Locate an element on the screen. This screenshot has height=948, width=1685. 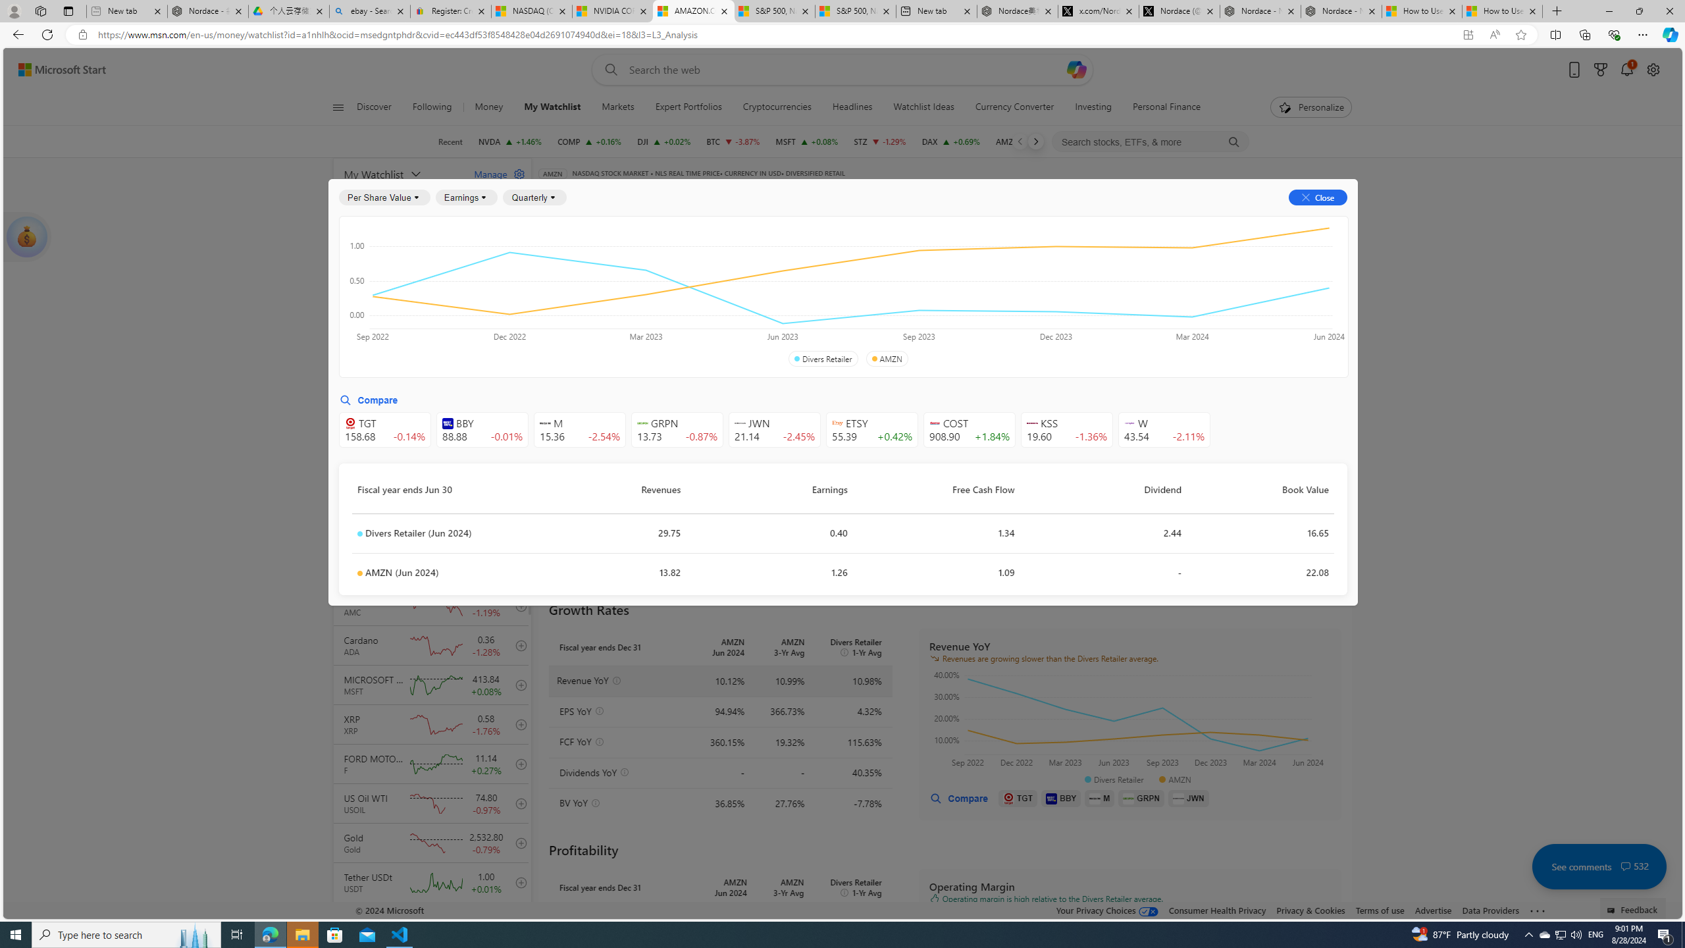
Investing is located at coordinates (1093, 107).